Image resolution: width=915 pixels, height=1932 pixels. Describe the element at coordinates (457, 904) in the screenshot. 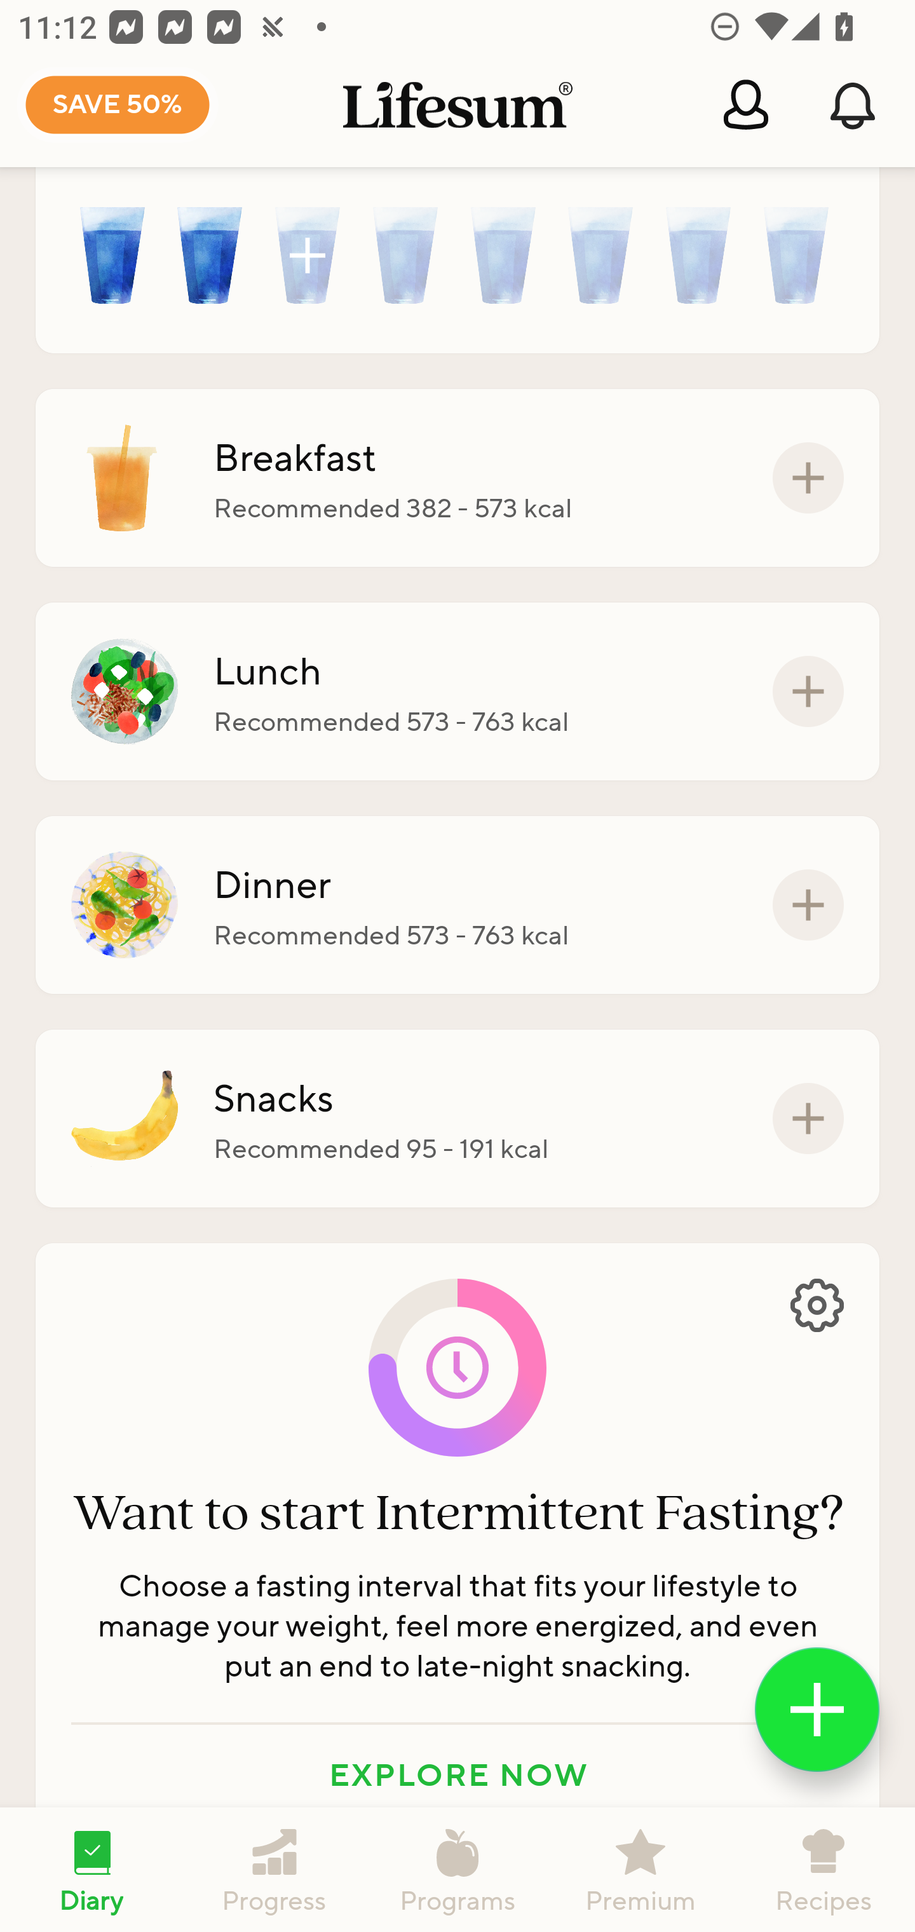

I see `Dinner Recommended 573 - 763 kcal` at that location.